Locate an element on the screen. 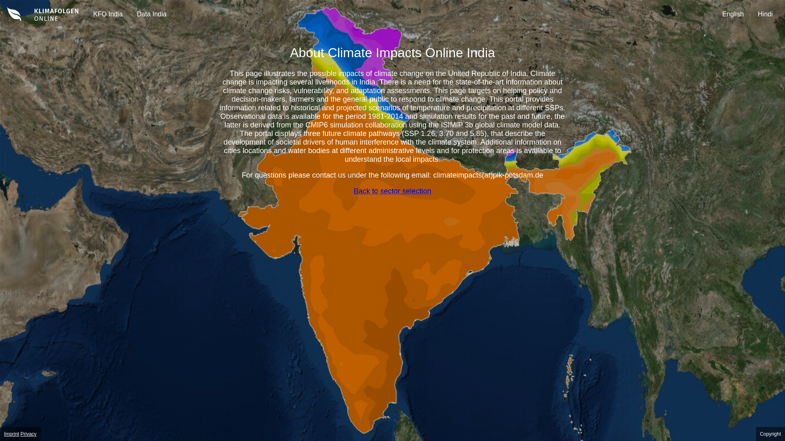  English is located at coordinates (733, 14).